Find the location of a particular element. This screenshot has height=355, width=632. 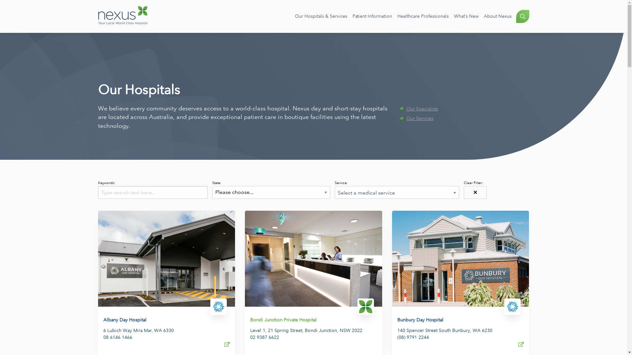

Our Hospitals & Services is located at coordinates (321, 16).